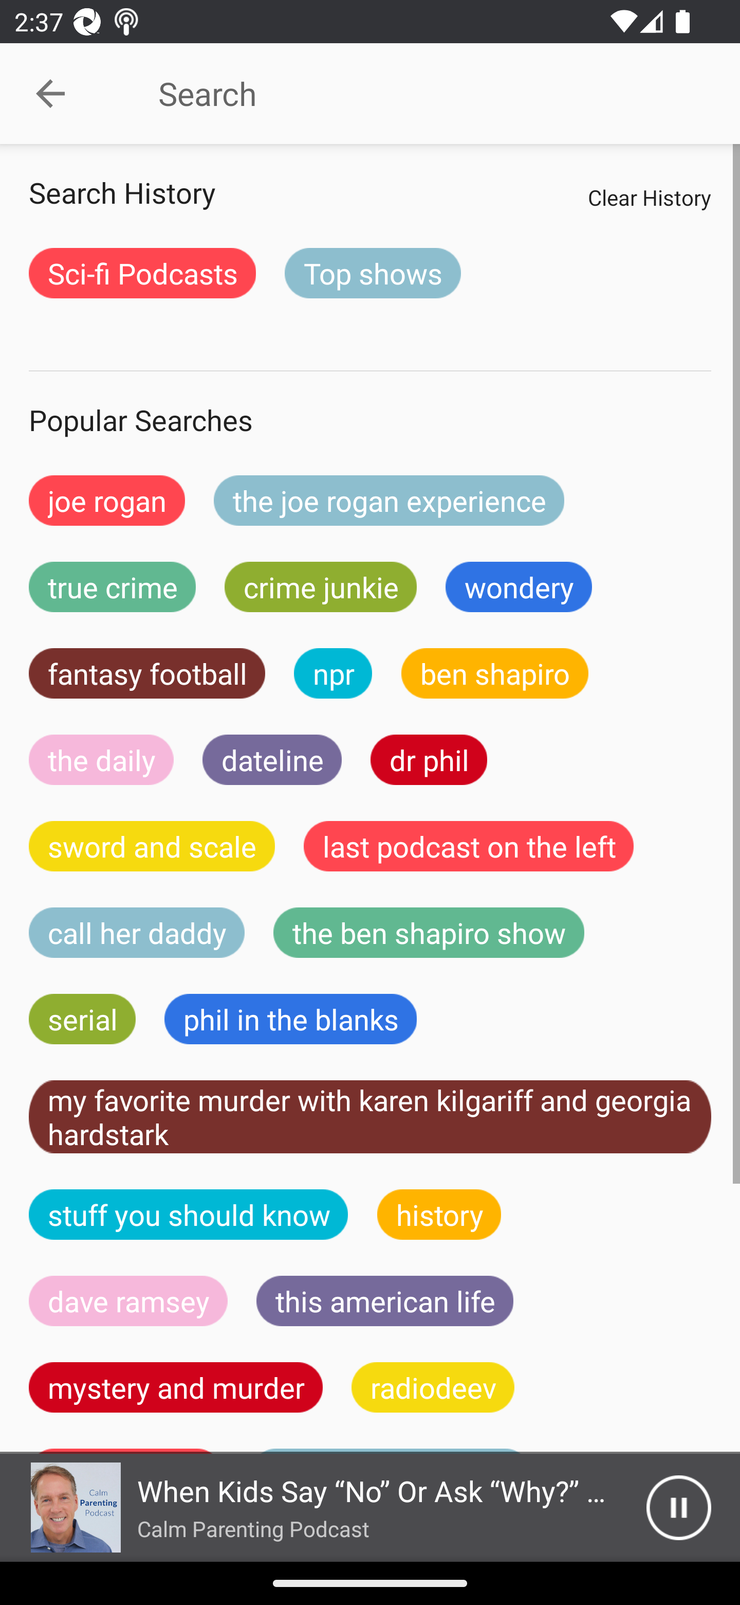 Image resolution: width=740 pixels, height=1605 pixels. What do you see at coordinates (373, 273) in the screenshot?
I see `Top shows` at bounding box center [373, 273].